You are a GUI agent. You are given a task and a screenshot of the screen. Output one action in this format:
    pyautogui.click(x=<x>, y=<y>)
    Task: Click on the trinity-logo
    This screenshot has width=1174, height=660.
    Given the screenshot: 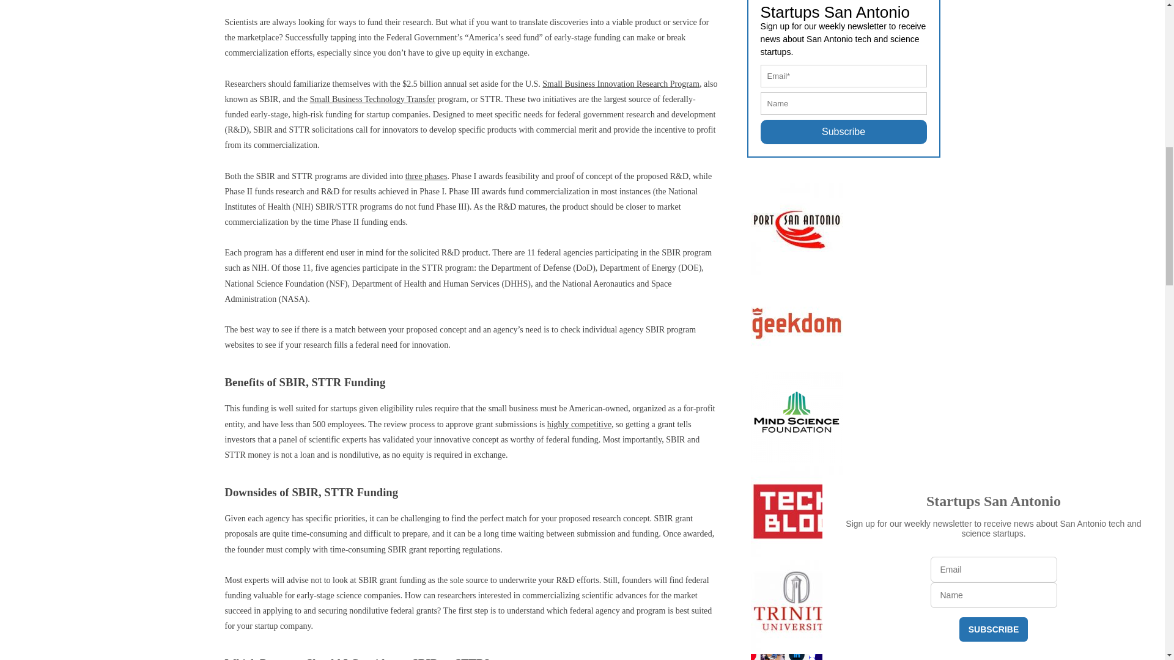 What is the action you would take?
    pyautogui.click(x=797, y=604)
    